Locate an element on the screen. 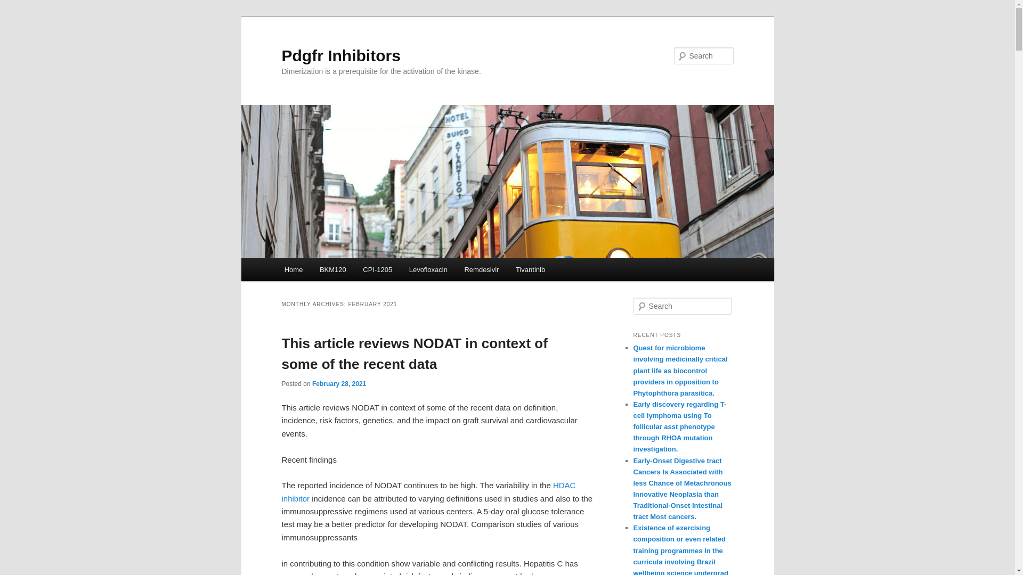  HDAC inhibitor is located at coordinates (428, 491).